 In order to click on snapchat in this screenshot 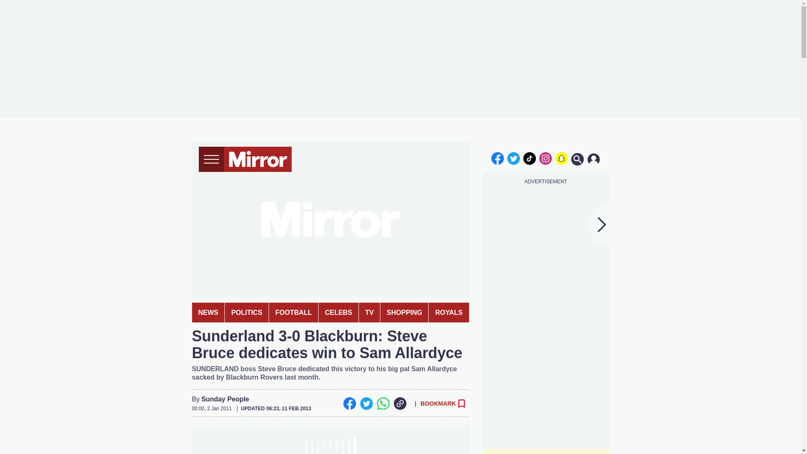, I will do `click(561, 158)`.